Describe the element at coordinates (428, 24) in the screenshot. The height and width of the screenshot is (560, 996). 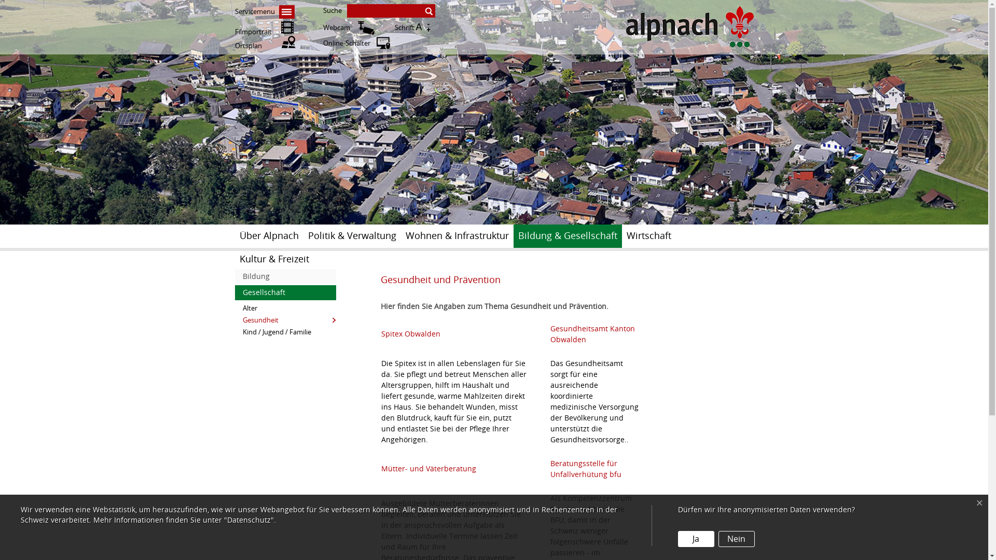
I see `-` at that location.